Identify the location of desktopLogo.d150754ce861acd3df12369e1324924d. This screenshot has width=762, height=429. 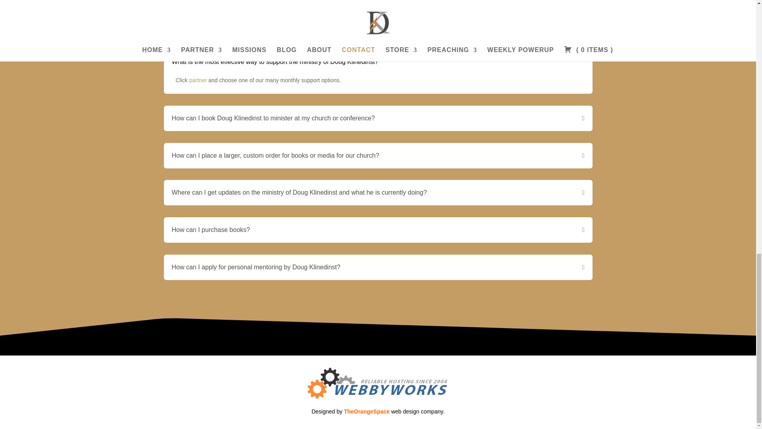
(378, 384).